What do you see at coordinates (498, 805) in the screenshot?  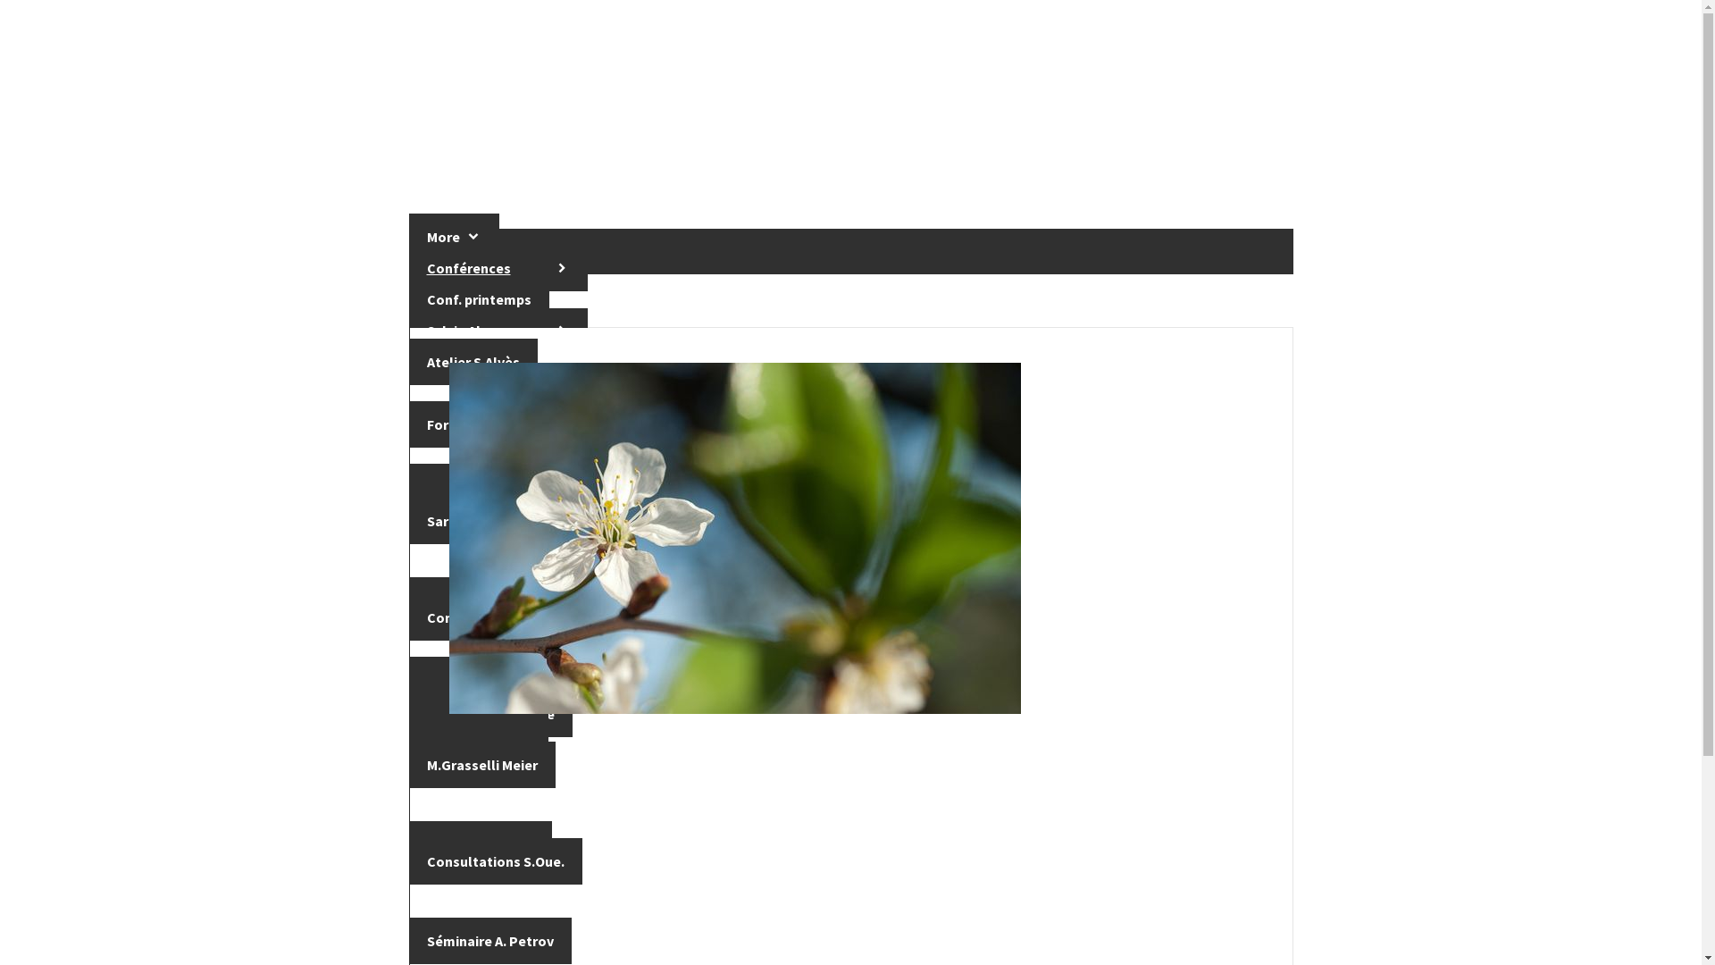 I see `Conf.Sylvie Ouellet` at bounding box center [498, 805].